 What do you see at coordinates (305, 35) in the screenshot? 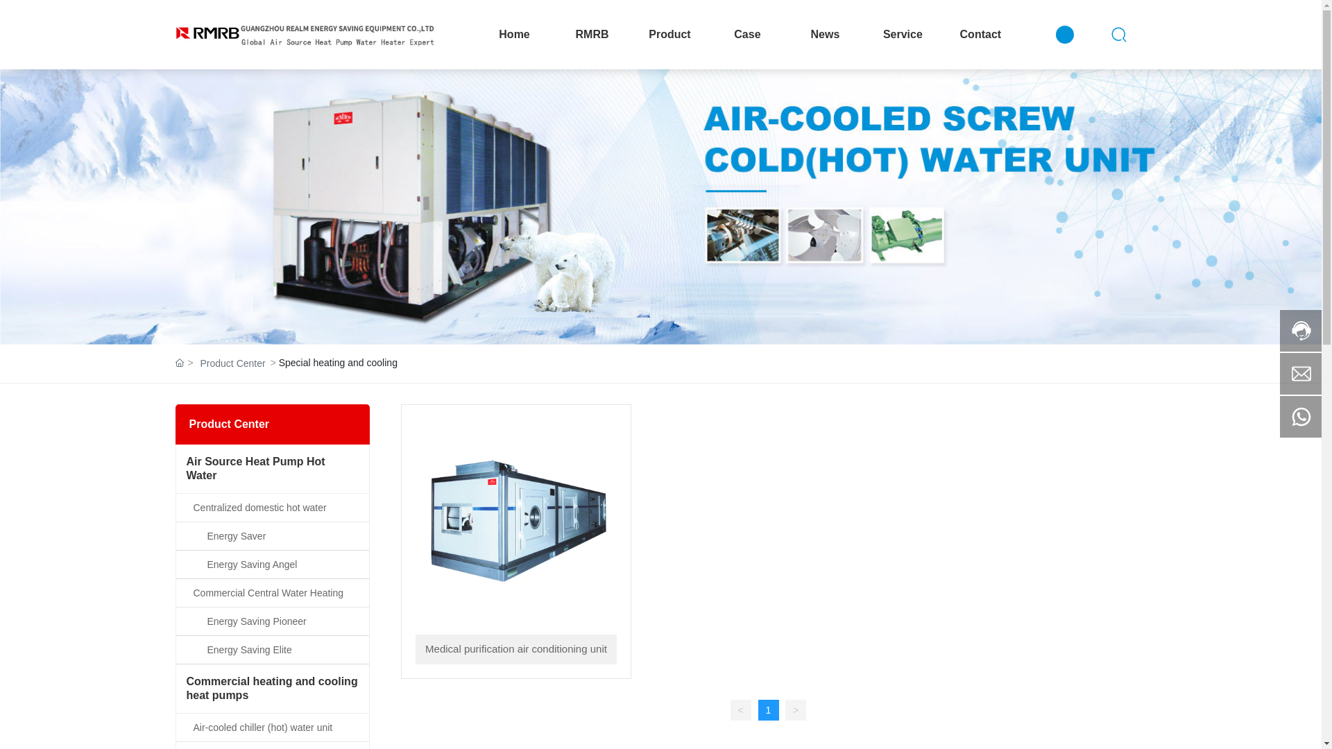
I see `GUANGZHOU RUM ENERGY SAVING EQUIPMENT CO., LTD. ` at bounding box center [305, 35].